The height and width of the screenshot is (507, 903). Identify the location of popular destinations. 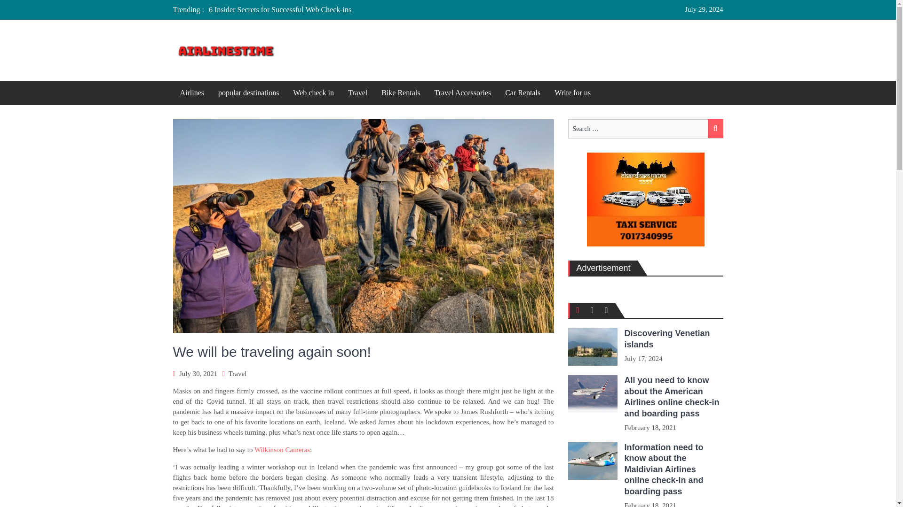
(248, 92).